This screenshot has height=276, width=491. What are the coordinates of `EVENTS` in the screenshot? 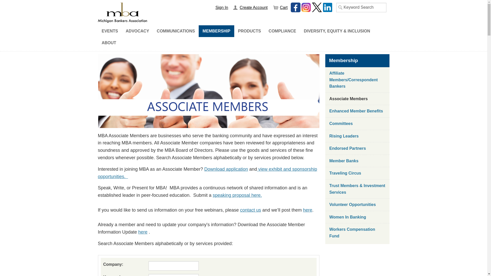 It's located at (110, 31).